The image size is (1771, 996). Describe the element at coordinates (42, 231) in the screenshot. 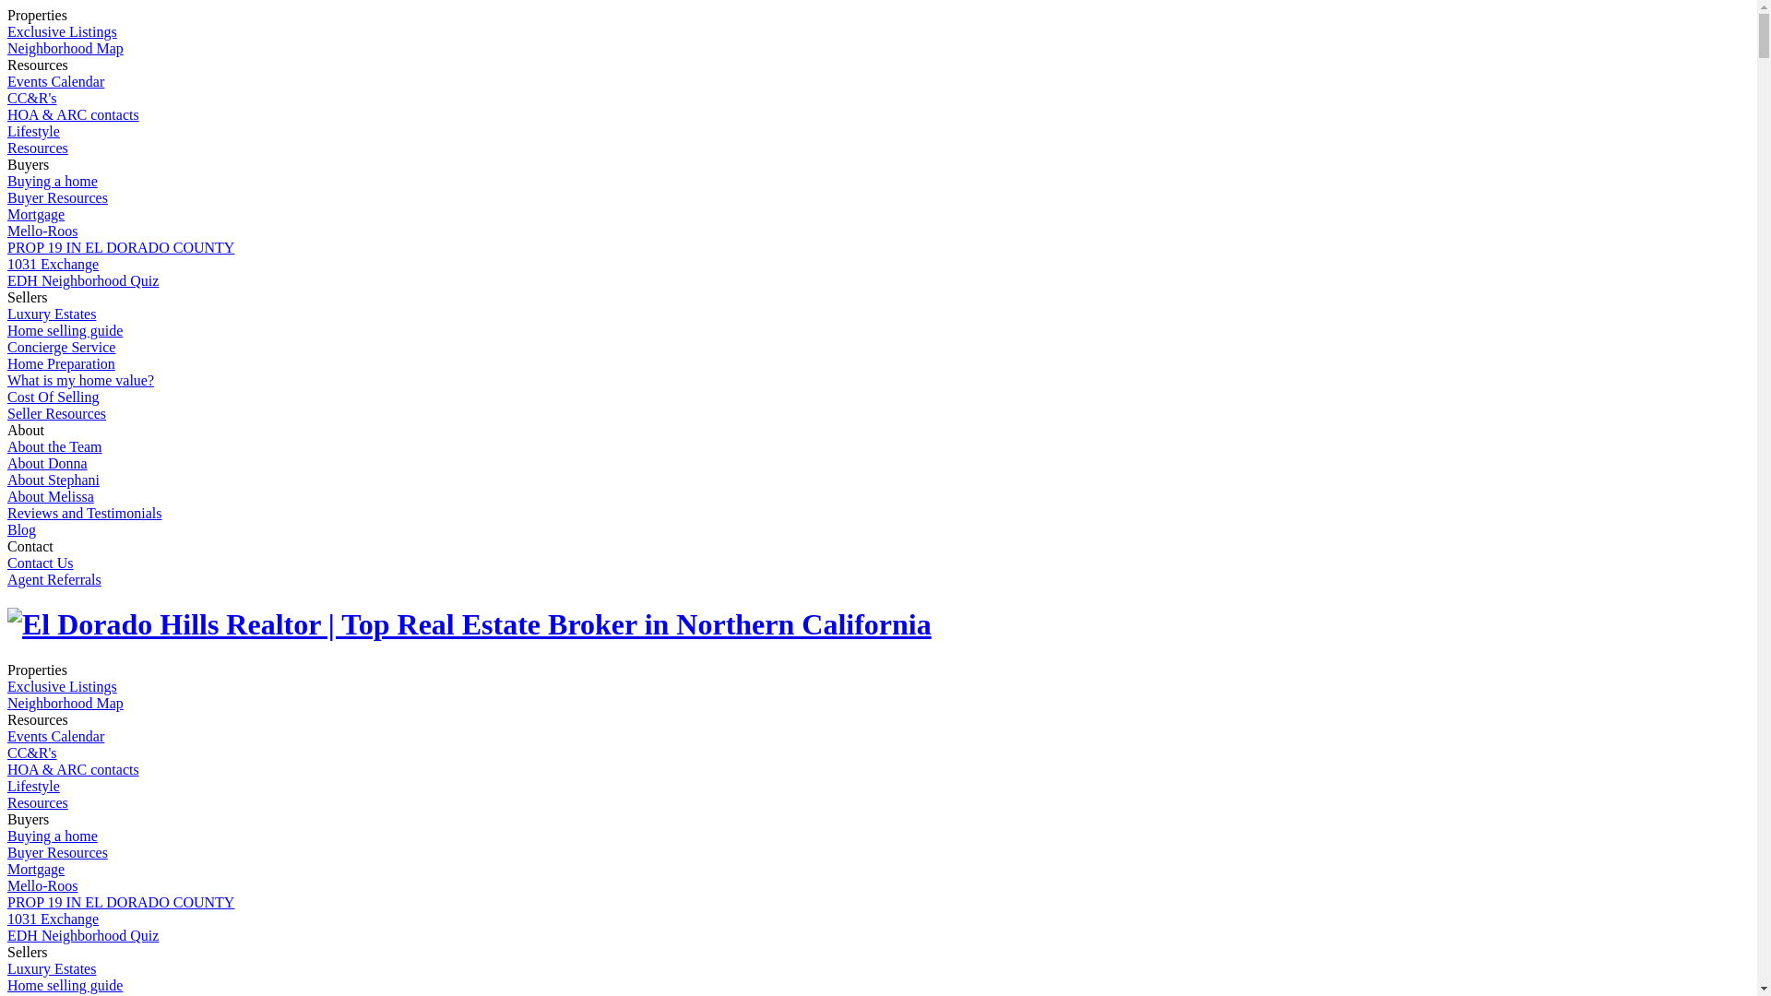

I see `Mello-Roos` at that location.